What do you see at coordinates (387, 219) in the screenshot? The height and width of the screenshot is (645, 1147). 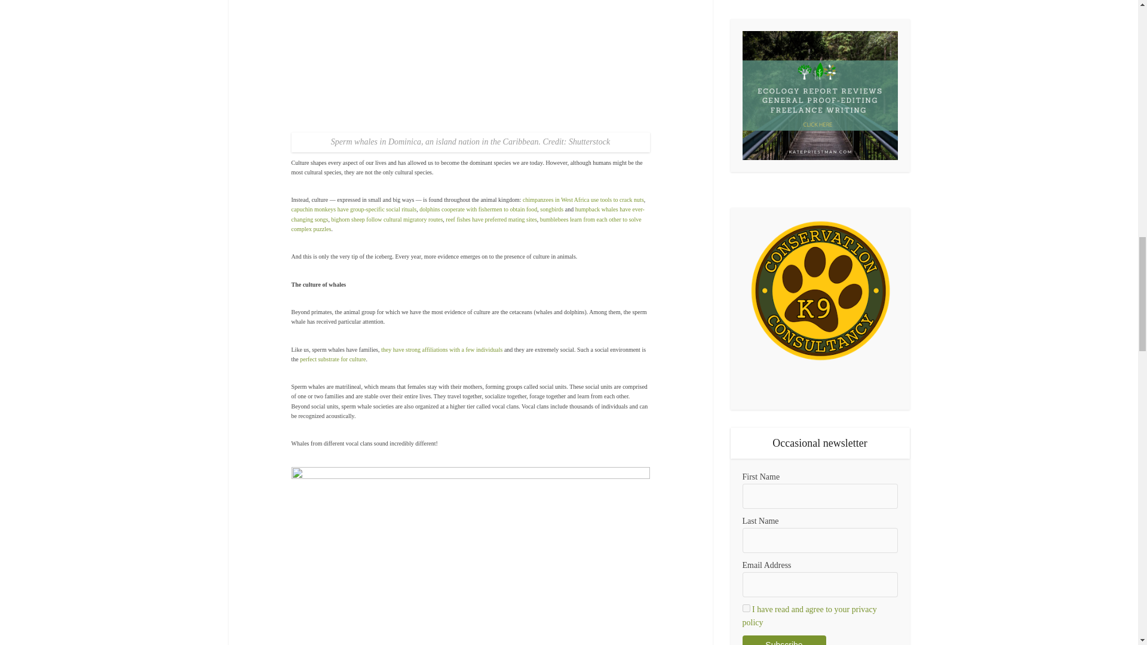 I see `bighorn sheep follow cultural migratory routes` at bounding box center [387, 219].